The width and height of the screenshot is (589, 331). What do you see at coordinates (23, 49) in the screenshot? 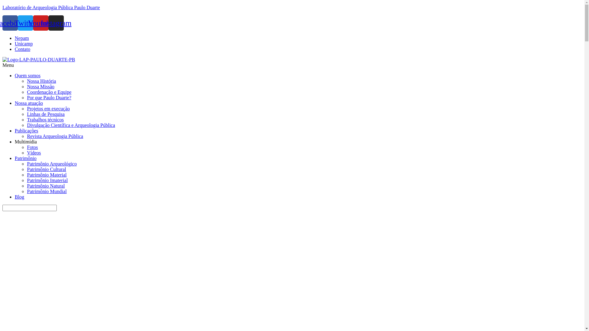
I see `Contato` at bounding box center [23, 49].